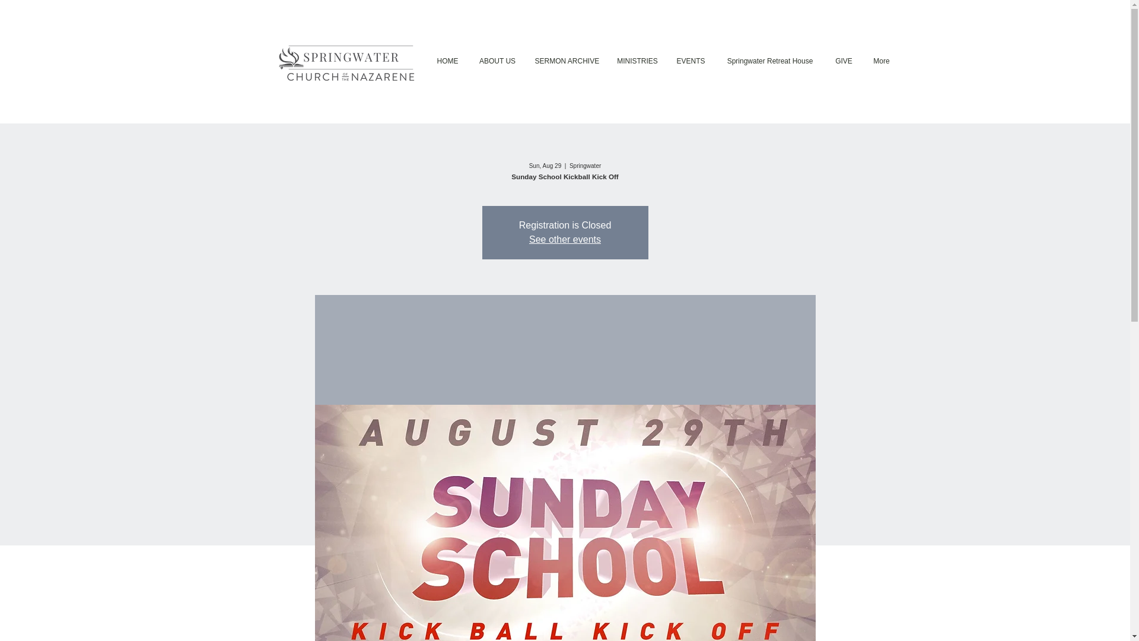 This screenshot has height=641, width=1139. I want to click on See other events, so click(565, 239).